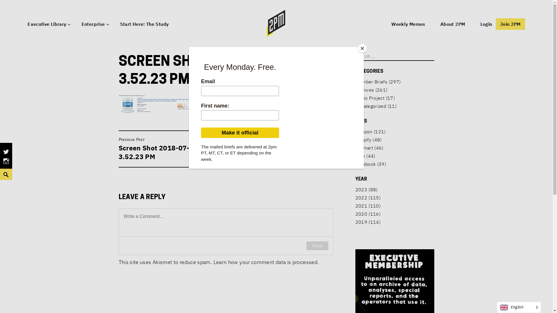  Describe the element at coordinates (370, 132) in the screenshot. I see `Amazon (121)` at that location.